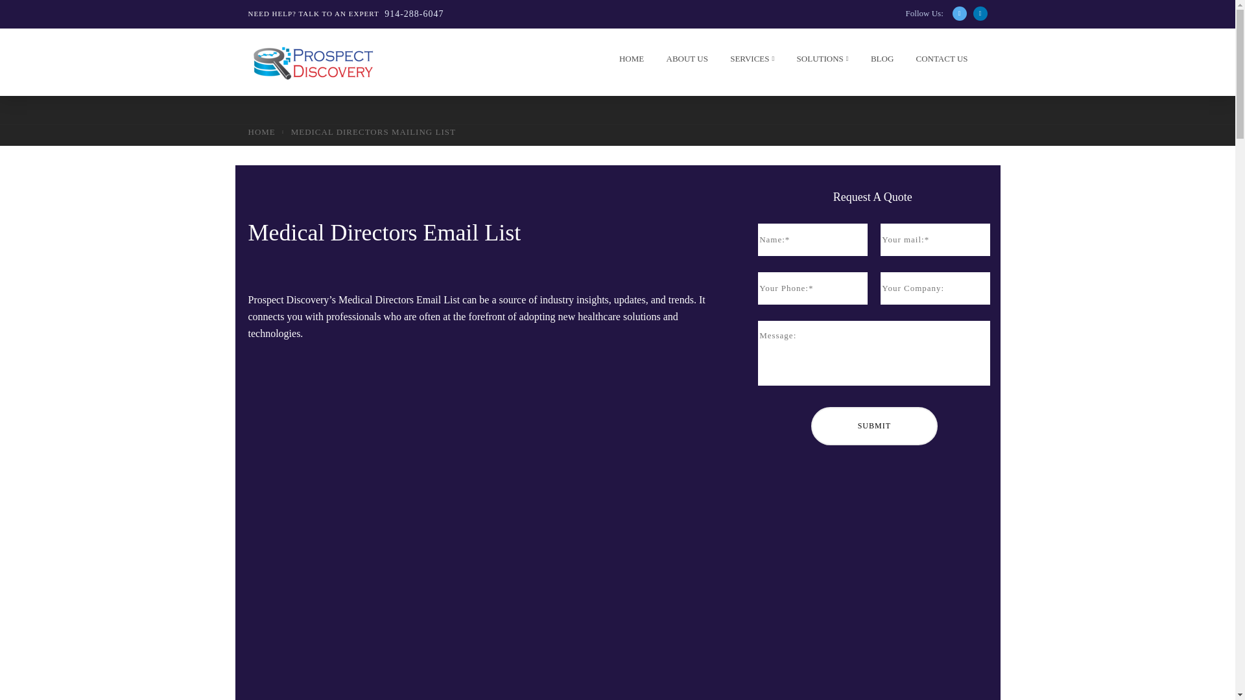 The image size is (1245, 700). Describe the element at coordinates (819, 62) in the screenshot. I see `SOLUTIONS` at that location.